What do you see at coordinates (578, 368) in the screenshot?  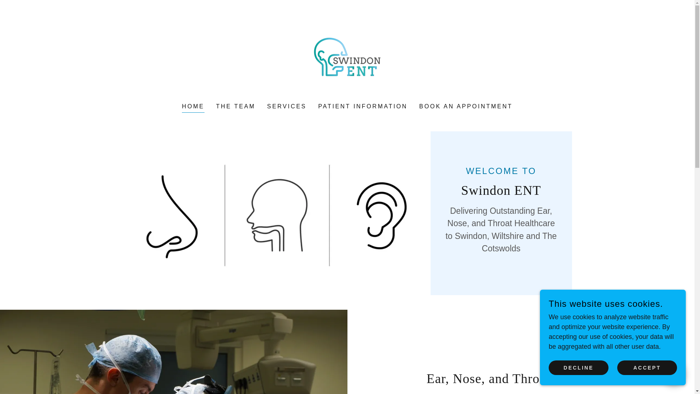 I see `DECLINE` at bounding box center [578, 368].